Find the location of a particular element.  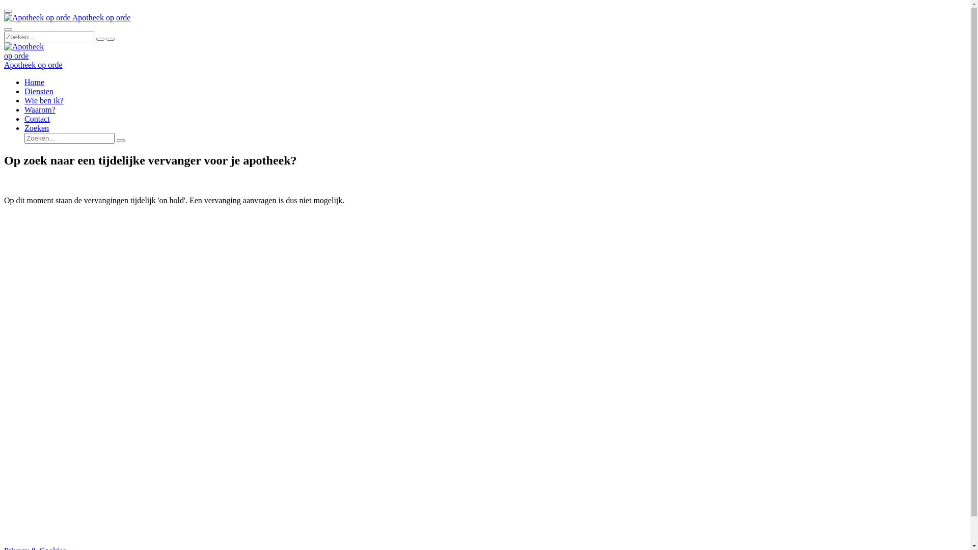

Home is located at coordinates (35, 82).